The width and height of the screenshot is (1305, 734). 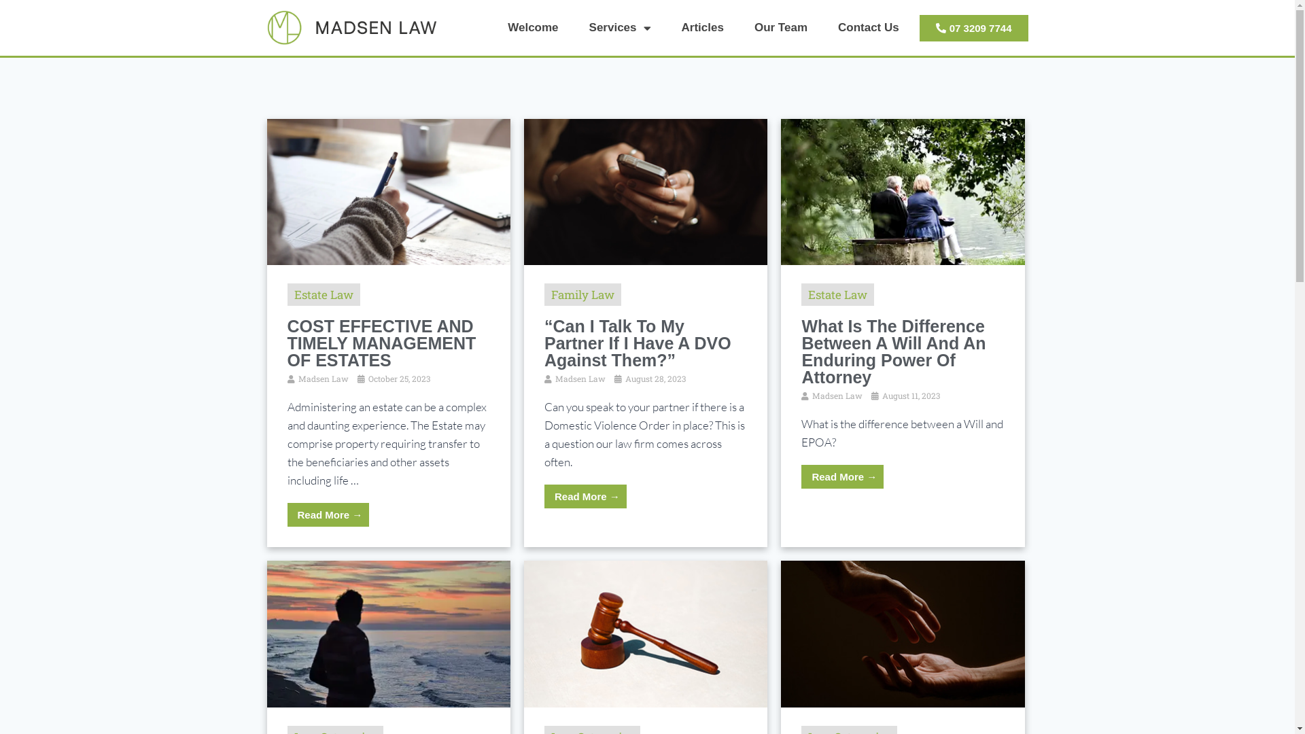 I want to click on COST EFFECTIVE AND TIMELY MANAGEMENT OF ESTATES, so click(x=381, y=343).